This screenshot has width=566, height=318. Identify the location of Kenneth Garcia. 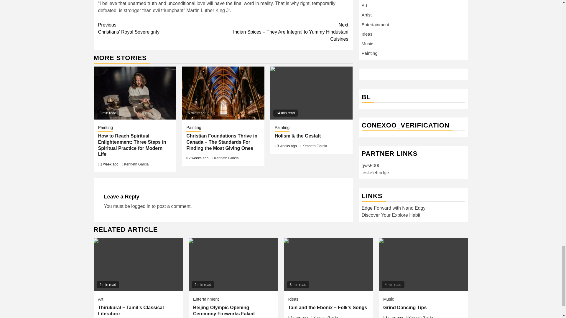
(136, 164).